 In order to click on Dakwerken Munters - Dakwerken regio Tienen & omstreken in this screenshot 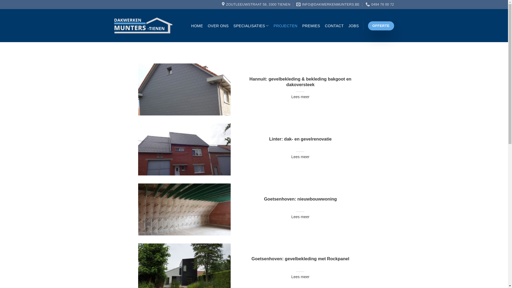, I will do `click(143, 26)`.